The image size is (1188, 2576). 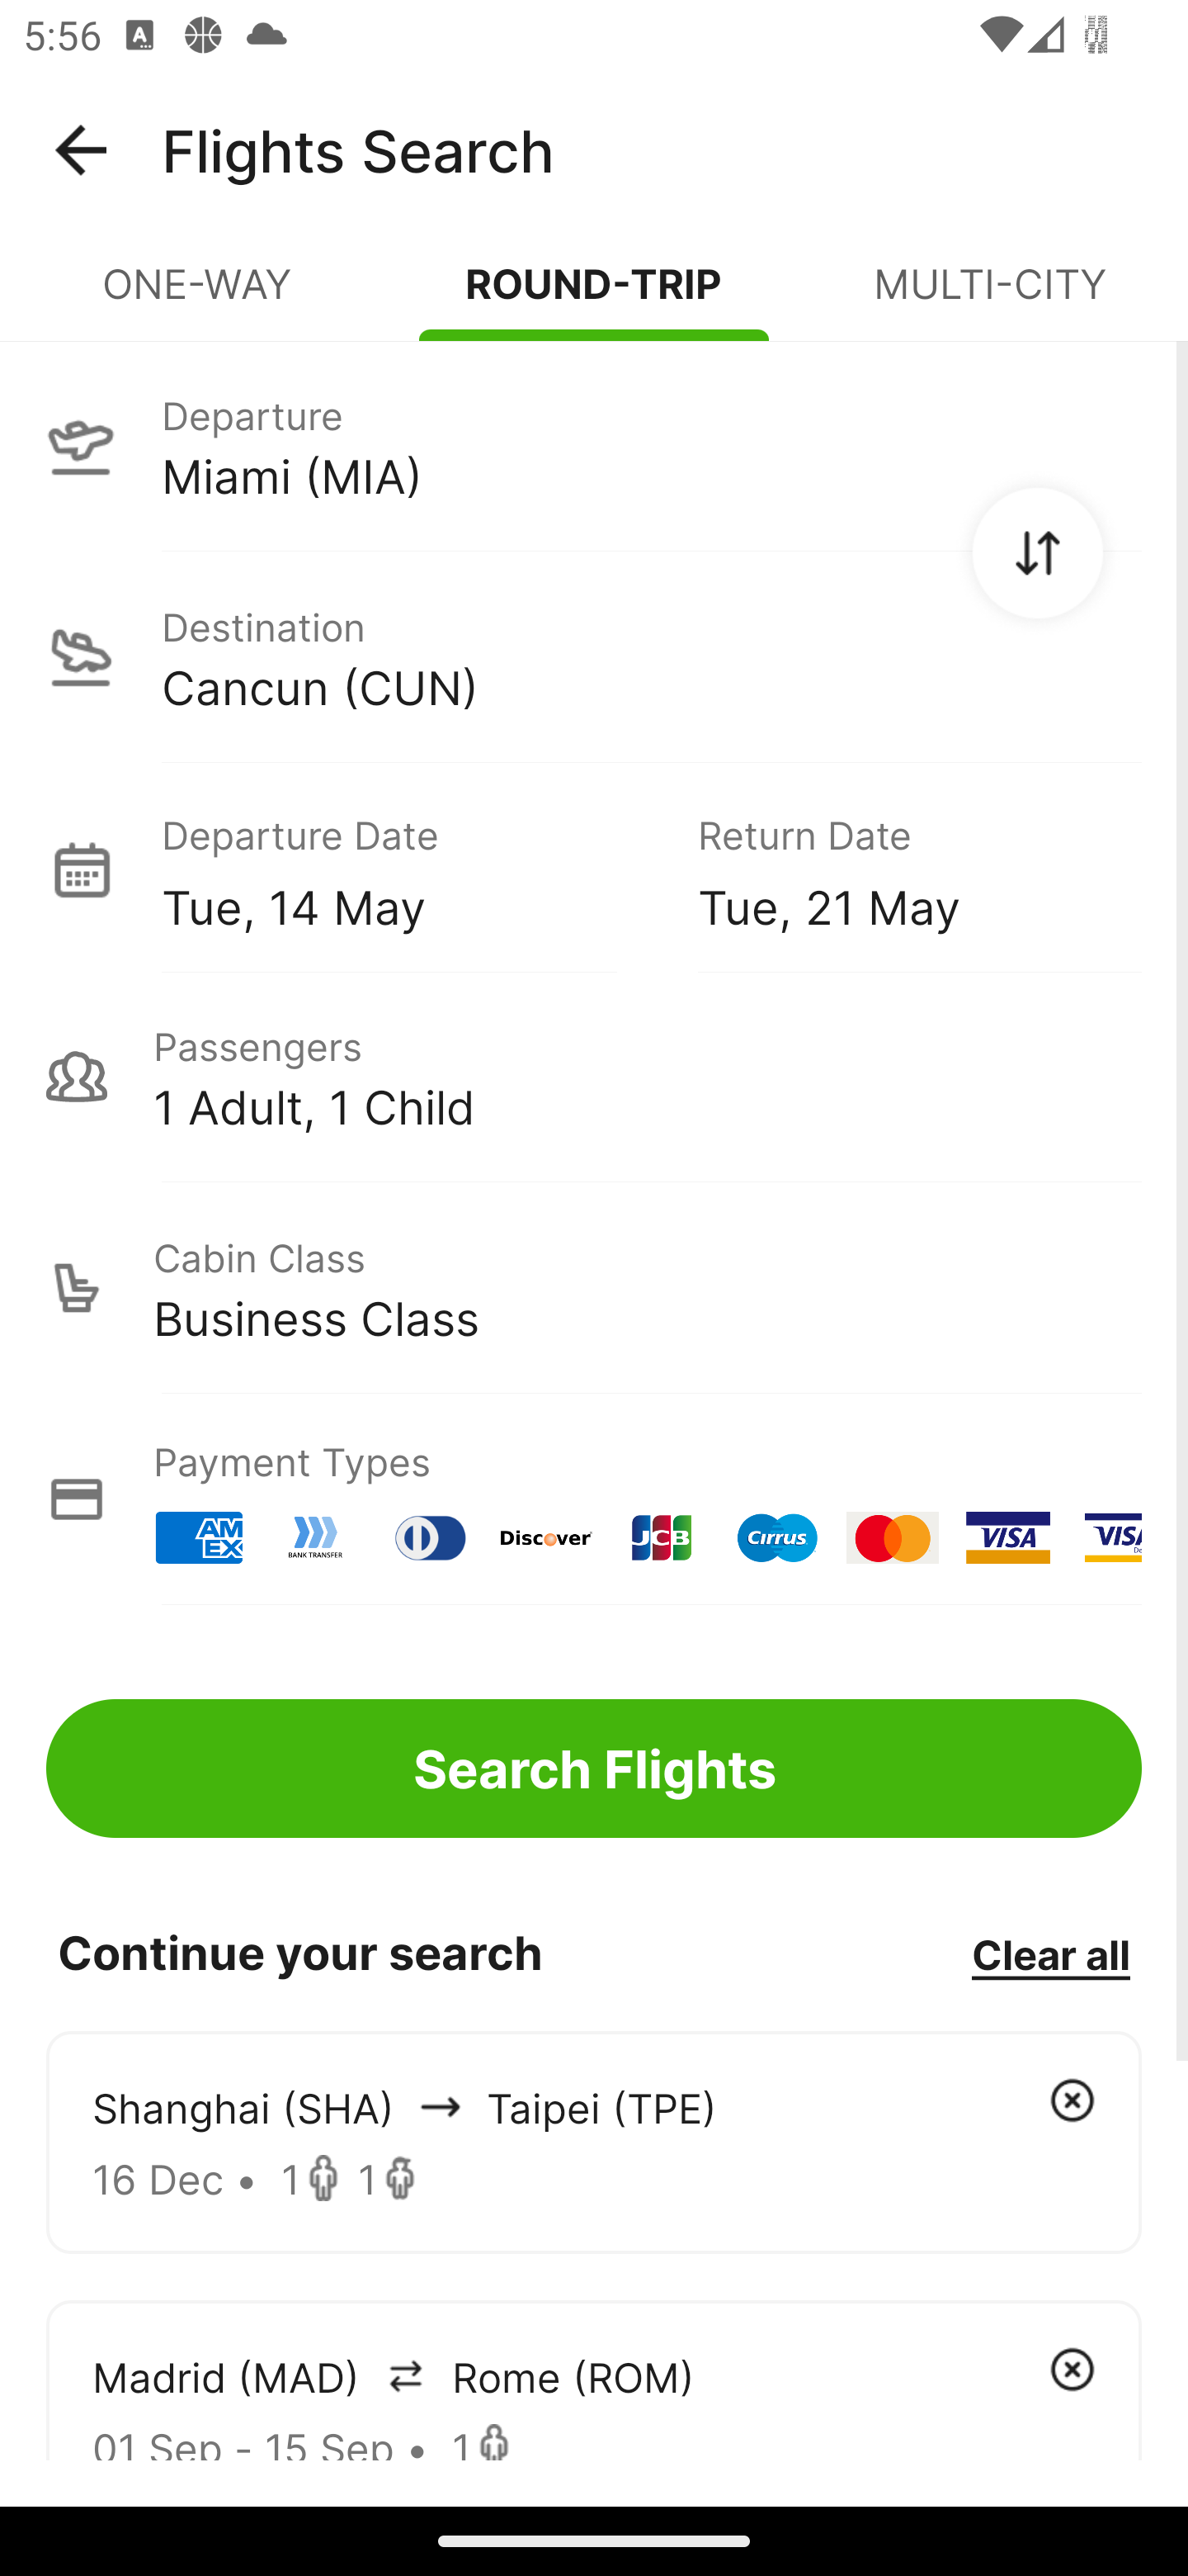 What do you see at coordinates (896, 869) in the screenshot?
I see `Return Date Tue, 21 May` at bounding box center [896, 869].